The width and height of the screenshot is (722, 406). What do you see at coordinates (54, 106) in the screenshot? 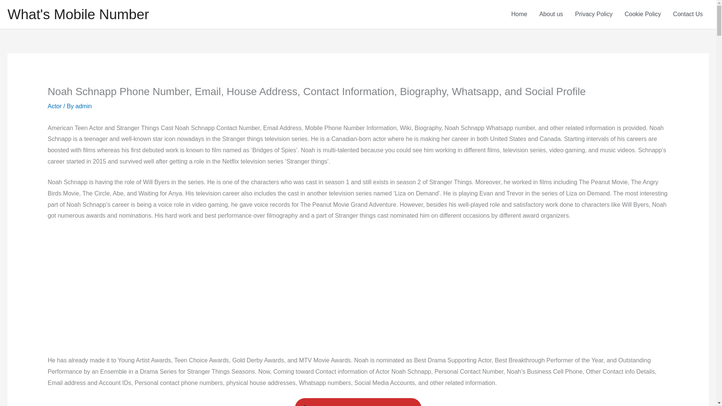
I see `Actor` at bounding box center [54, 106].